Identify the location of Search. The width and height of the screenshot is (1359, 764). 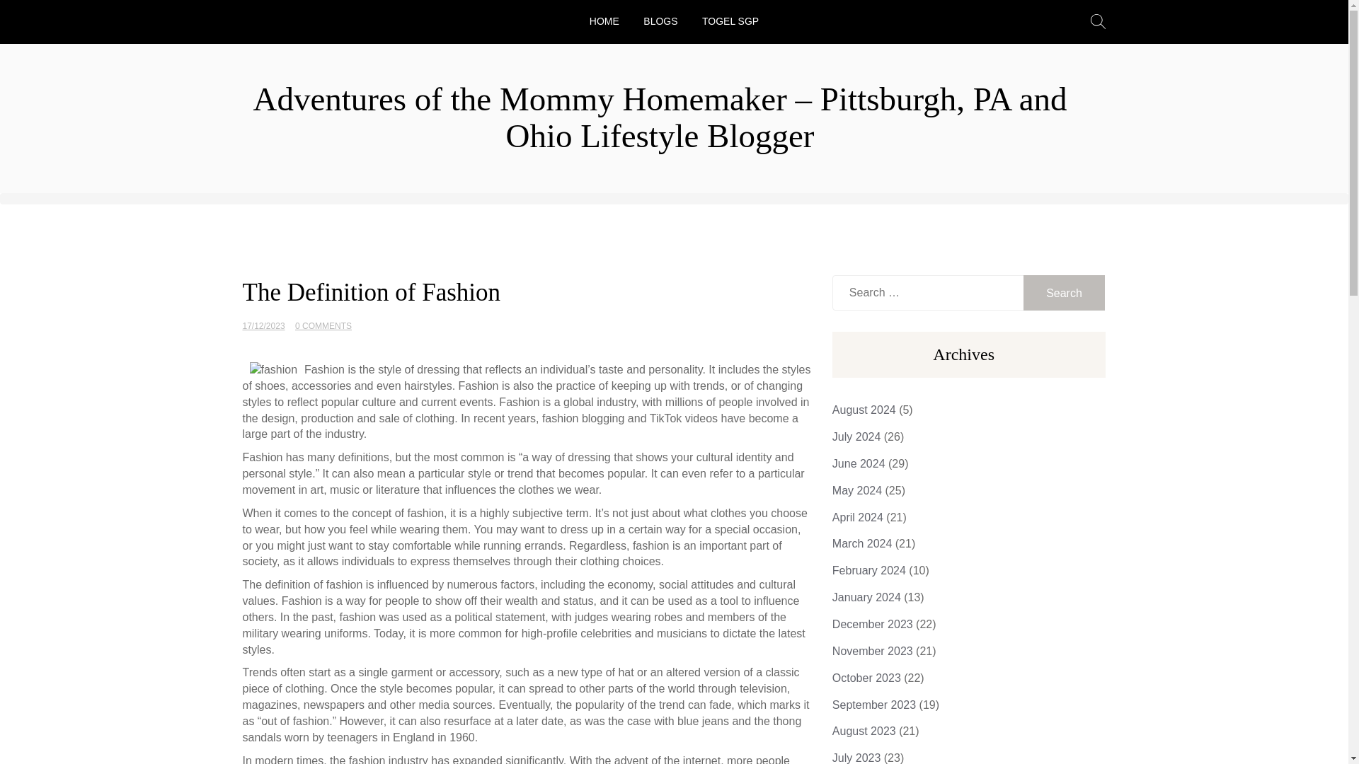
(1065, 292).